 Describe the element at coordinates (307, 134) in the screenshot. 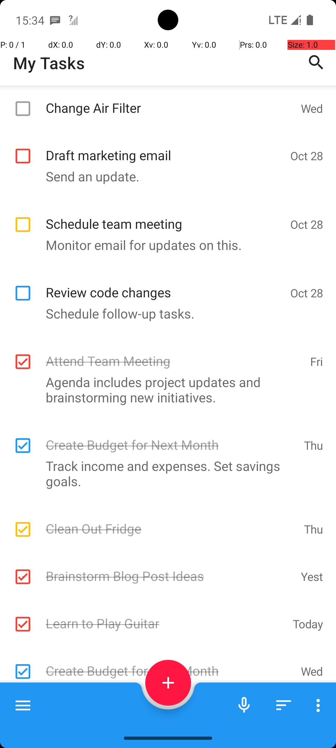

I see `Oct 28` at that location.